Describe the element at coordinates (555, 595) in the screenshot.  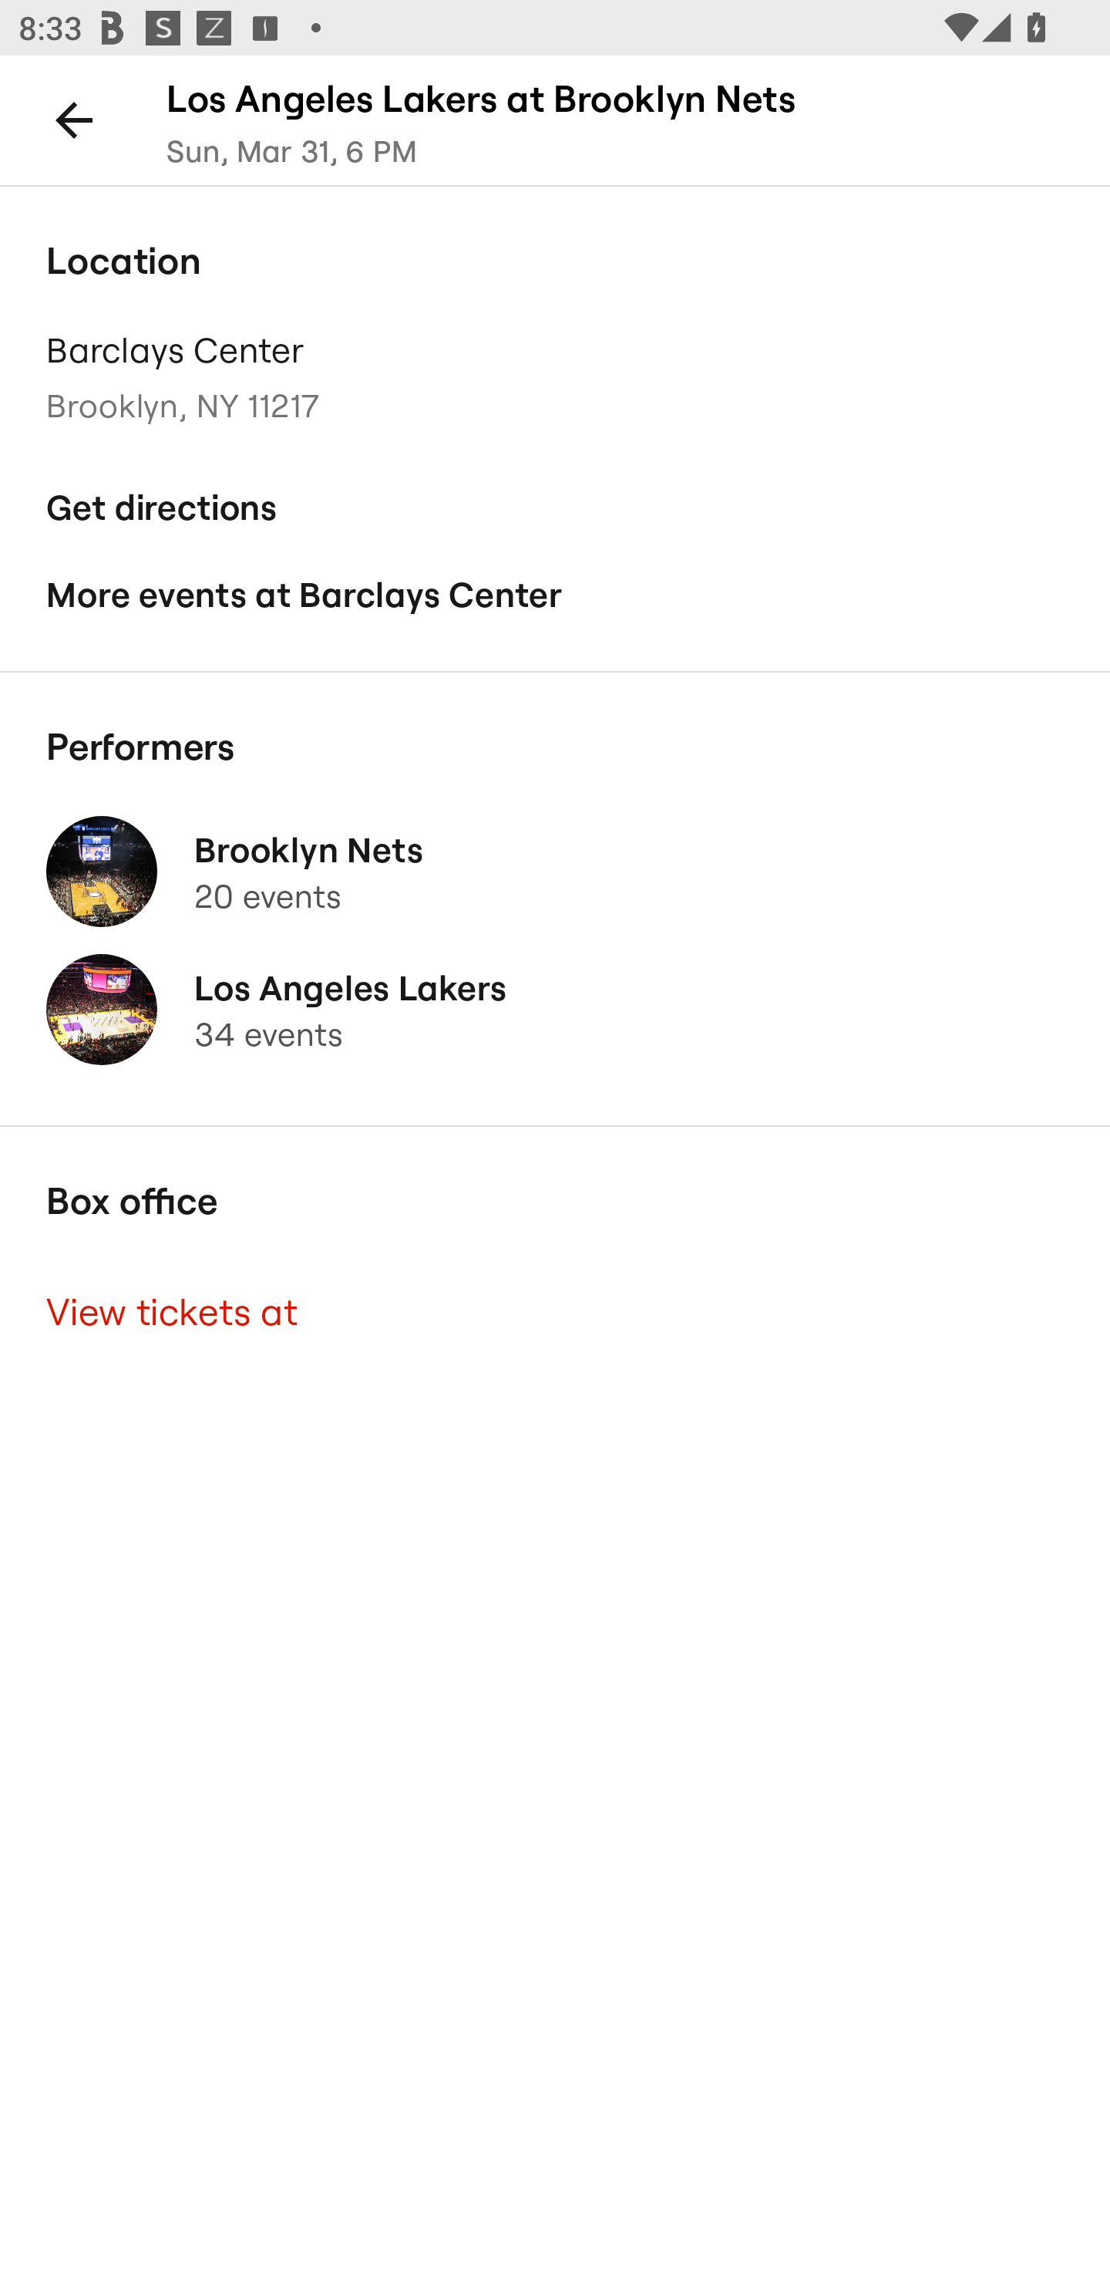
I see `More events at Barclays Center` at that location.